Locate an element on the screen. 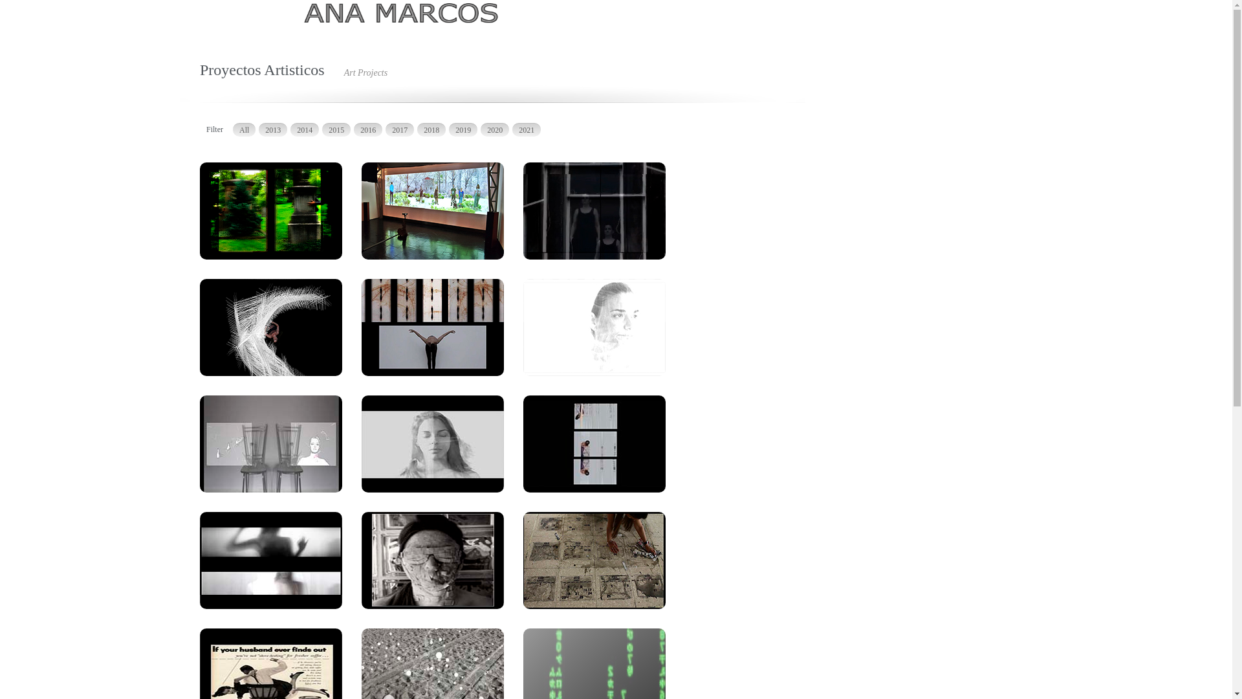 This screenshot has width=1242, height=699. 2019 is located at coordinates (463, 130).